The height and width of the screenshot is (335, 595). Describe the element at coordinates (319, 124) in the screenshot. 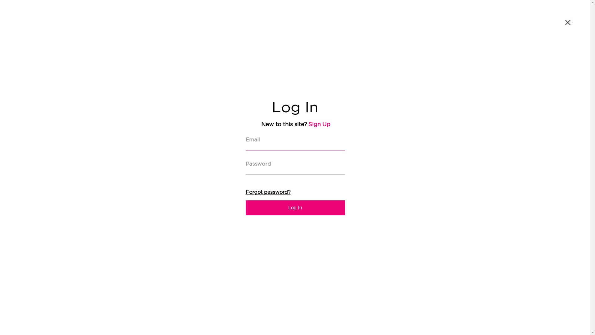

I see `Sign Up` at that location.